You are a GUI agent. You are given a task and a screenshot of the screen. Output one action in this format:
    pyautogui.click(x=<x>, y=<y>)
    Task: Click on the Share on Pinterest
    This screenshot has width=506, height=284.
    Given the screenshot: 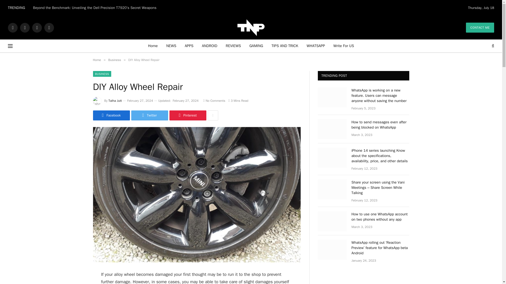 What is the action you would take?
    pyautogui.click(x=187, y=115)
    